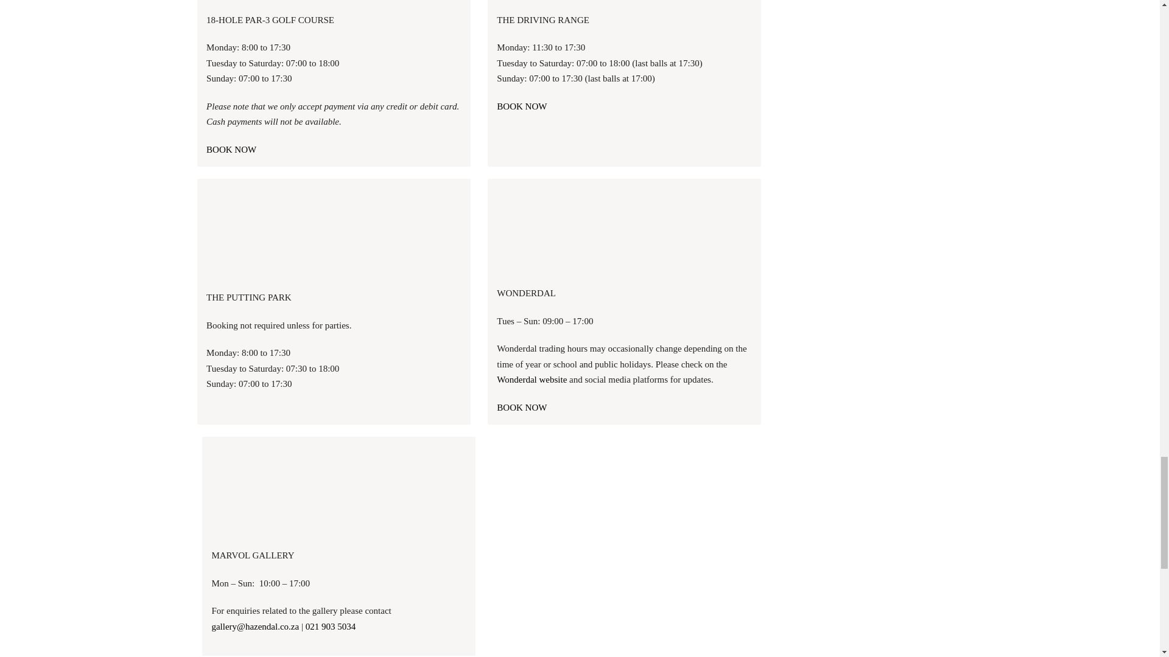 Image resolution: width=1169 pixels, height=657 pixels. Describe the element at coordinates (522, 408) in the screenshot. I see `BOOK NOW` at that location.